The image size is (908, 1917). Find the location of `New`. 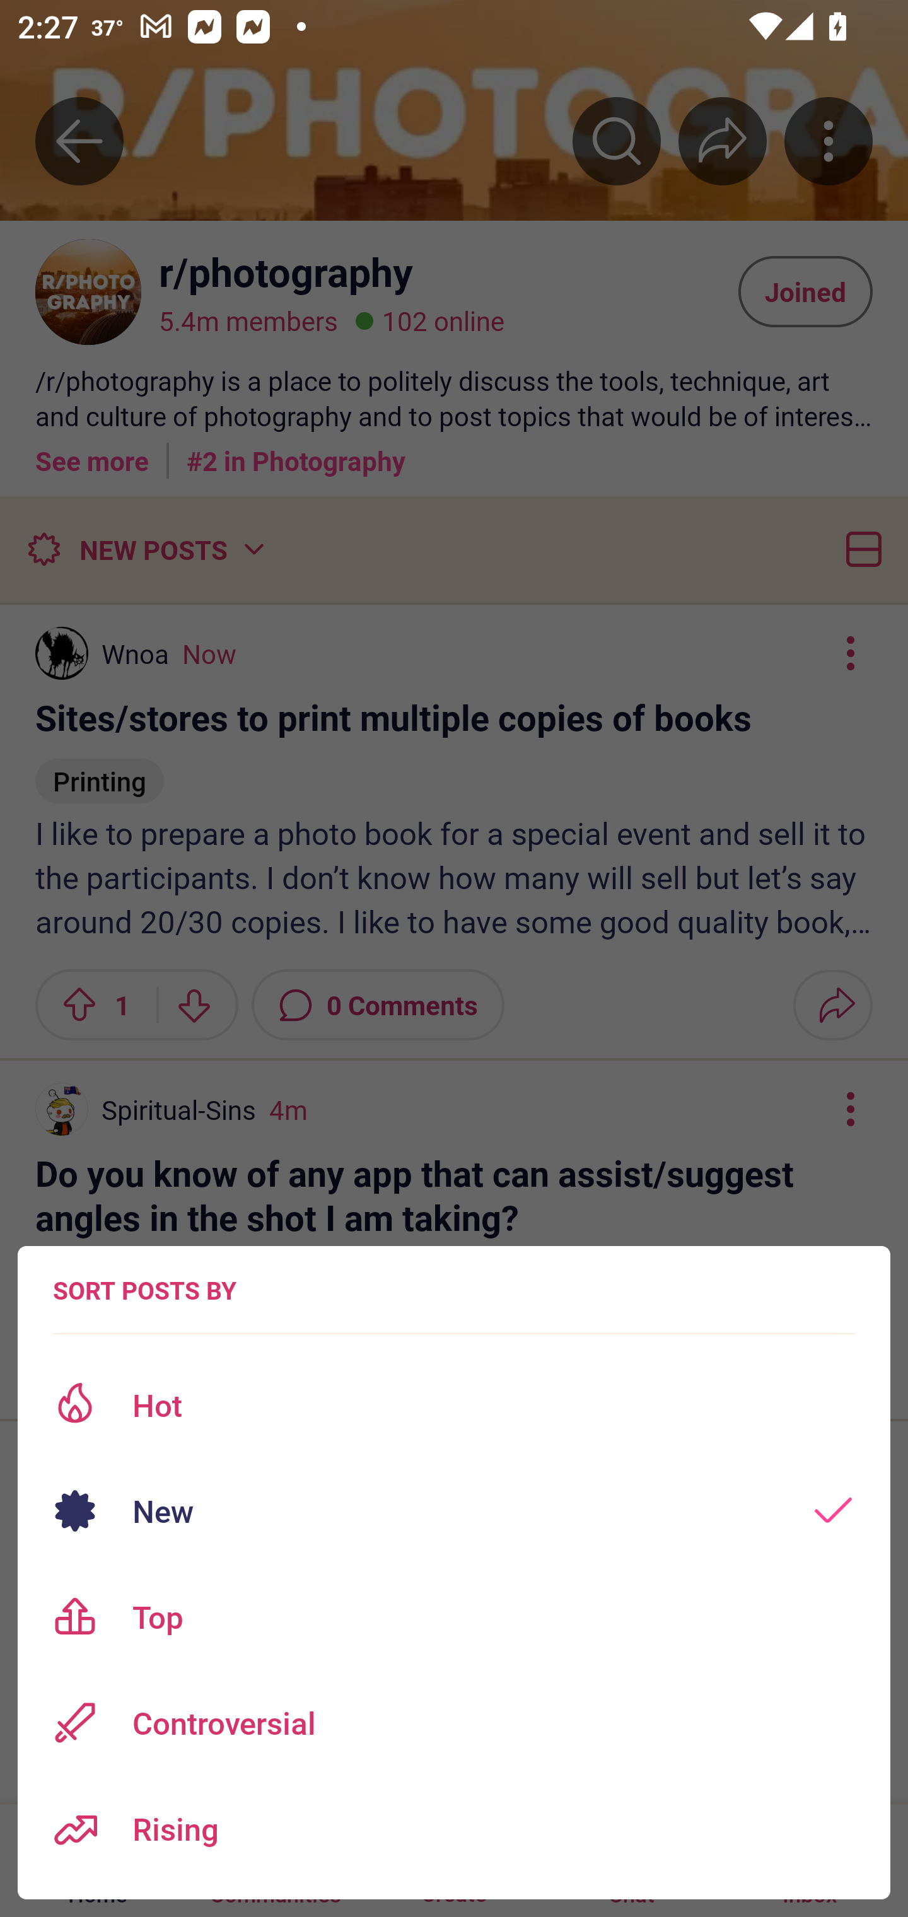

New is located at coordinates (454, 1511).